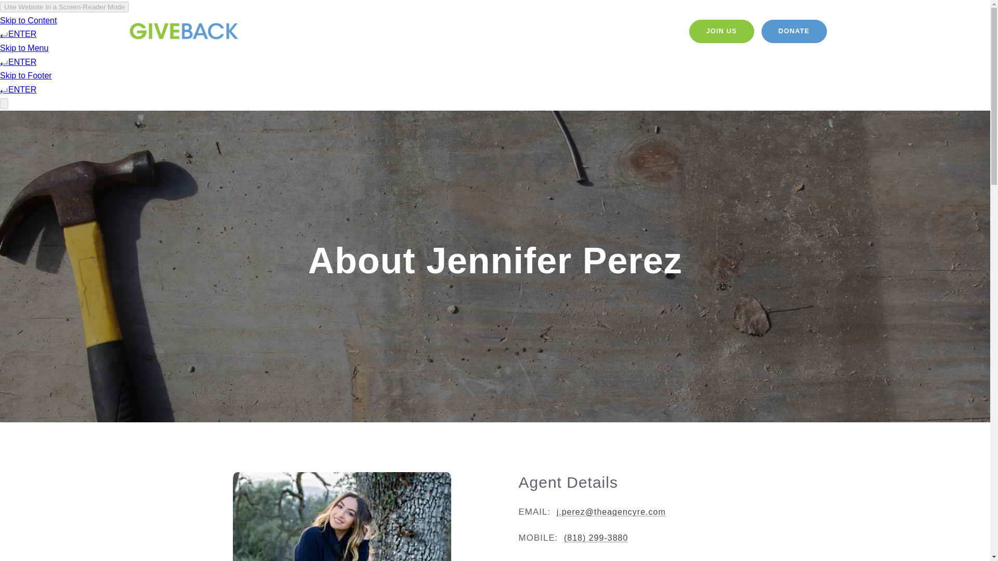  What do you see at coordinates (721, 31) in the screenshot?
I see `JOIN US` at bounding box center [721, 31].